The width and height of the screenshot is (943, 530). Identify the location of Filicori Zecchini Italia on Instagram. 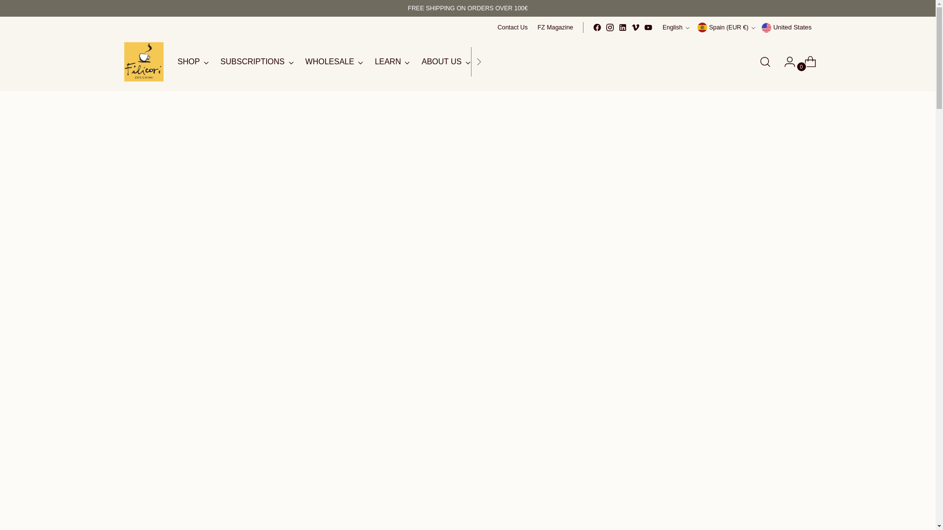
(648, 27).